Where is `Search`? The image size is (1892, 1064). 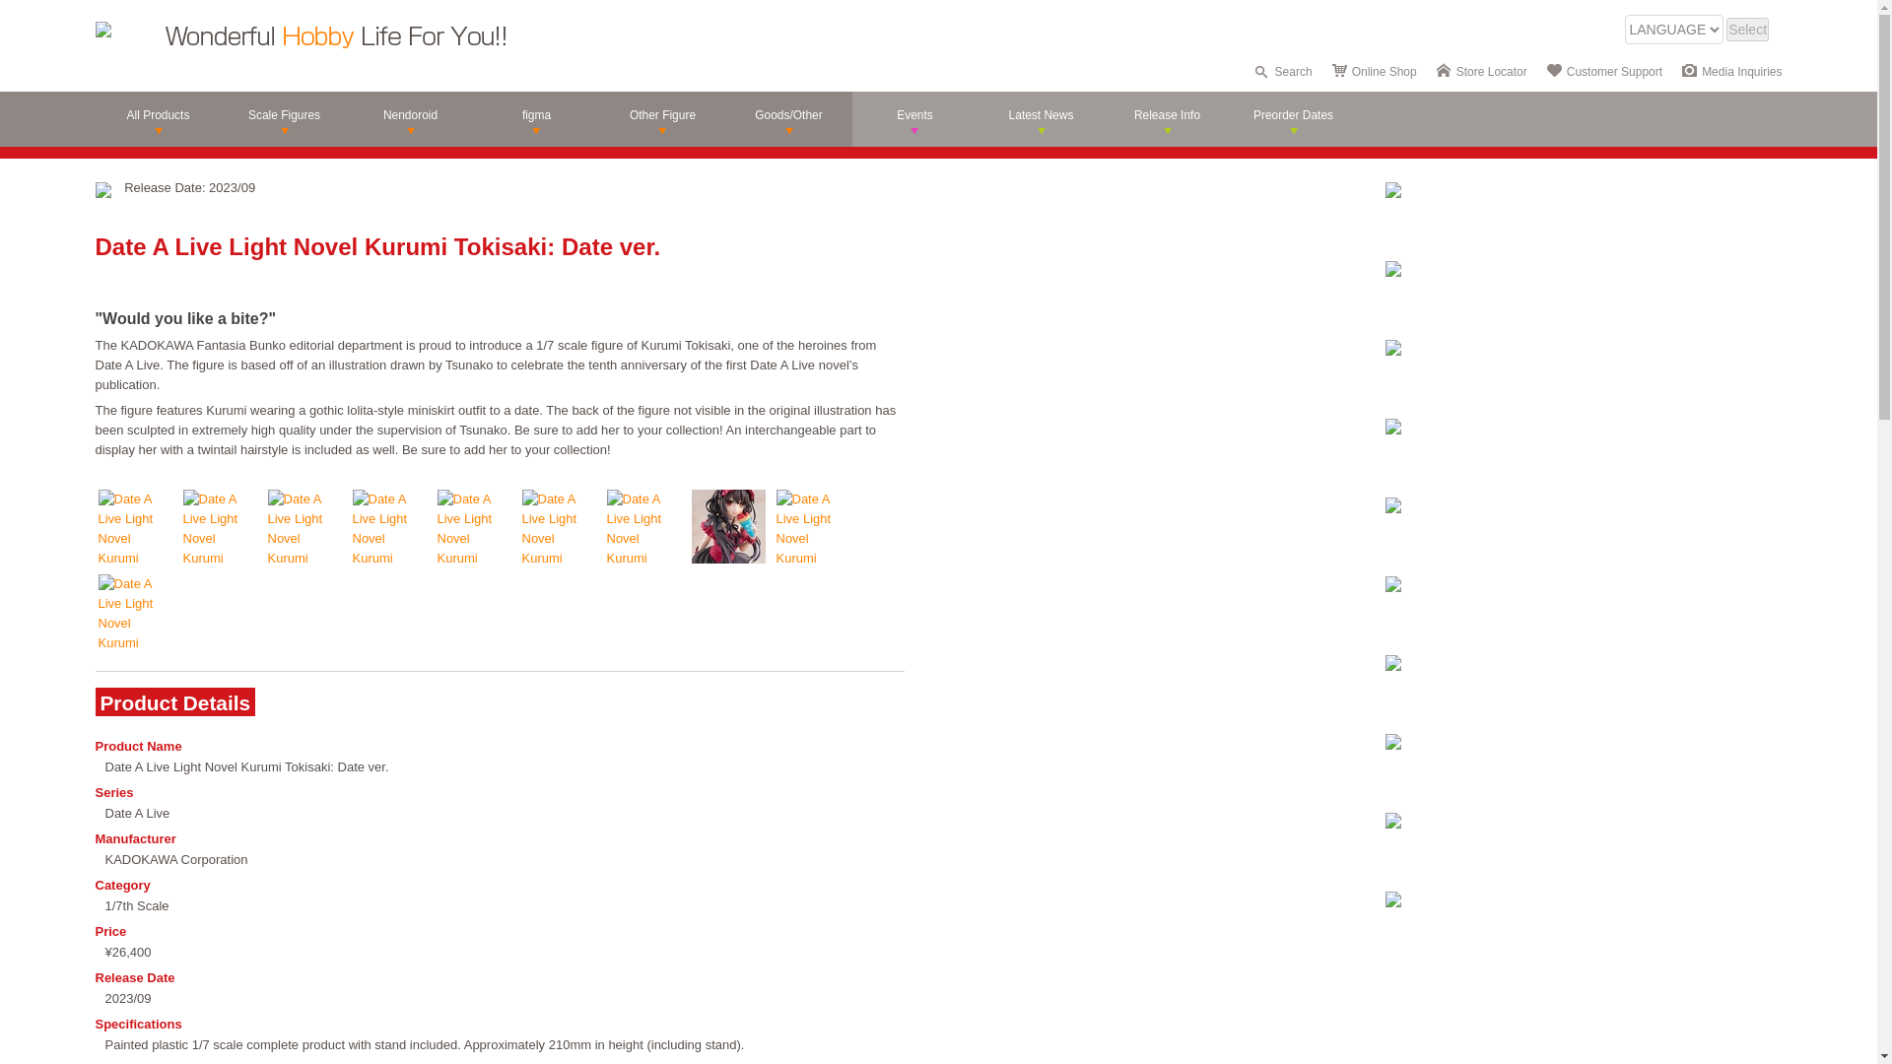
Search is located at coordinates (1294, 71).